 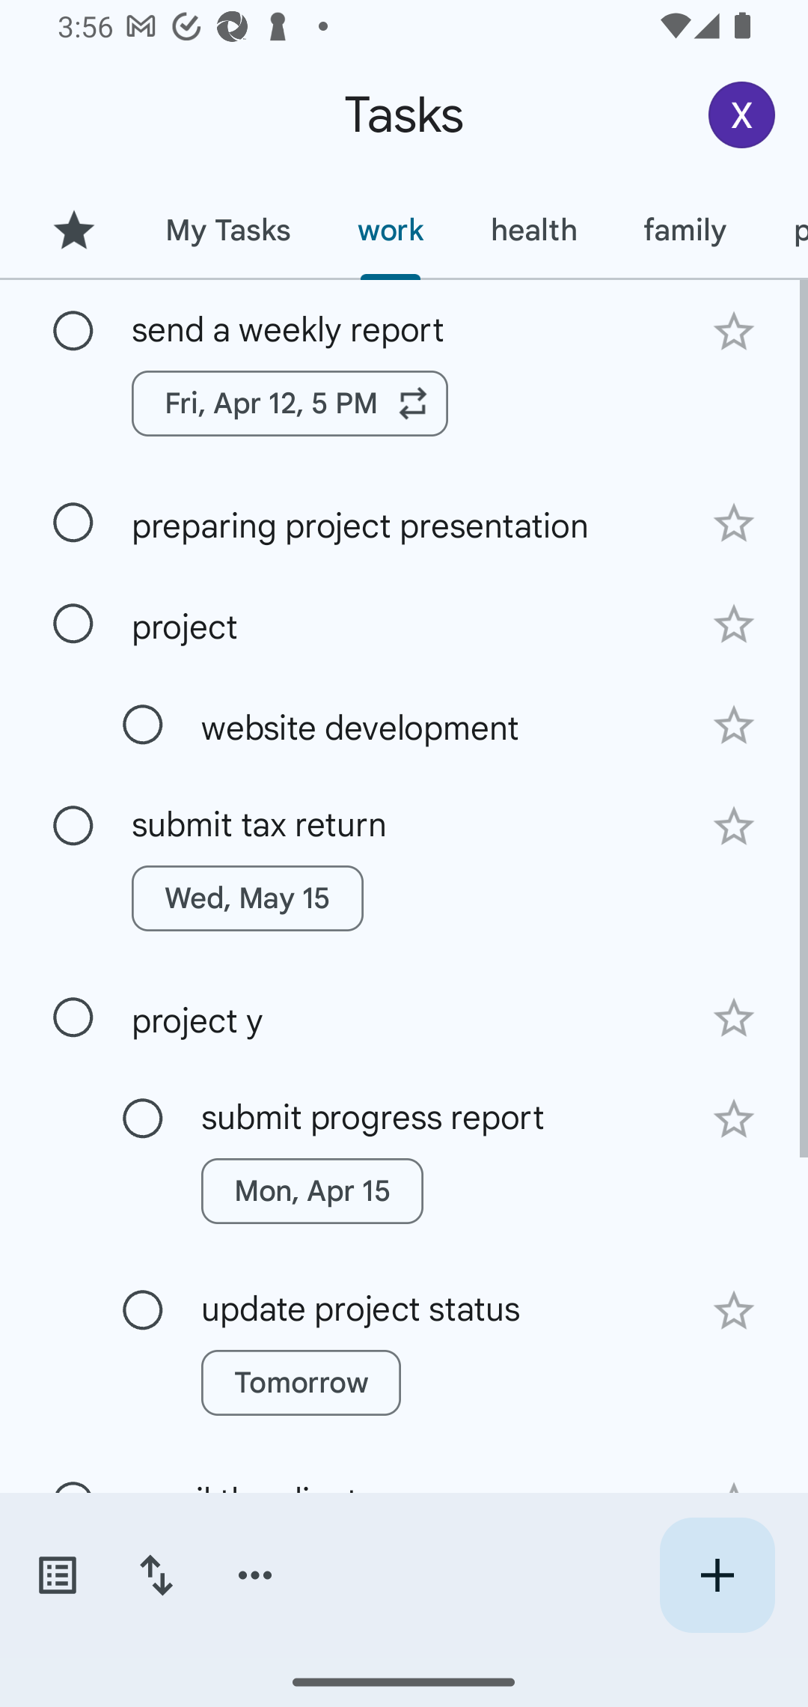 I want to click on Mark as complete, so click(x=73, y=523).